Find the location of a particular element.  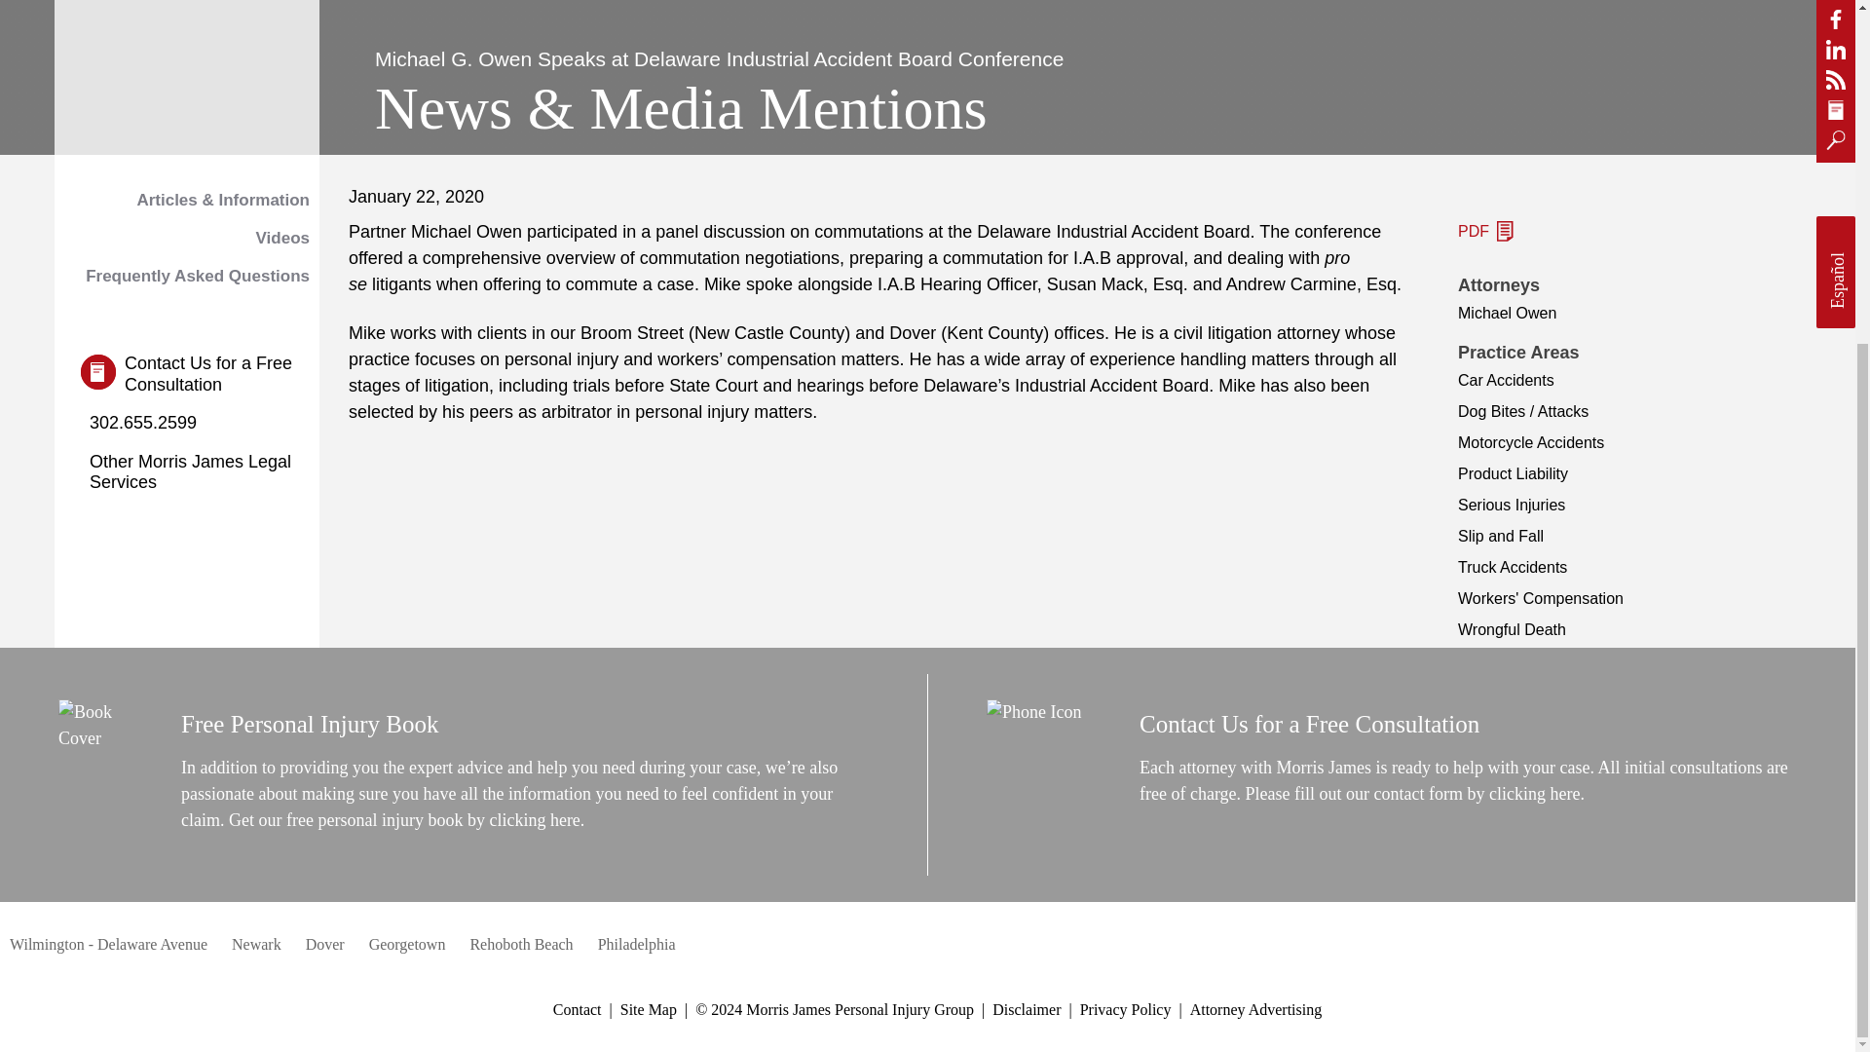

302.655.2599 is located at coordinates (138, 424).